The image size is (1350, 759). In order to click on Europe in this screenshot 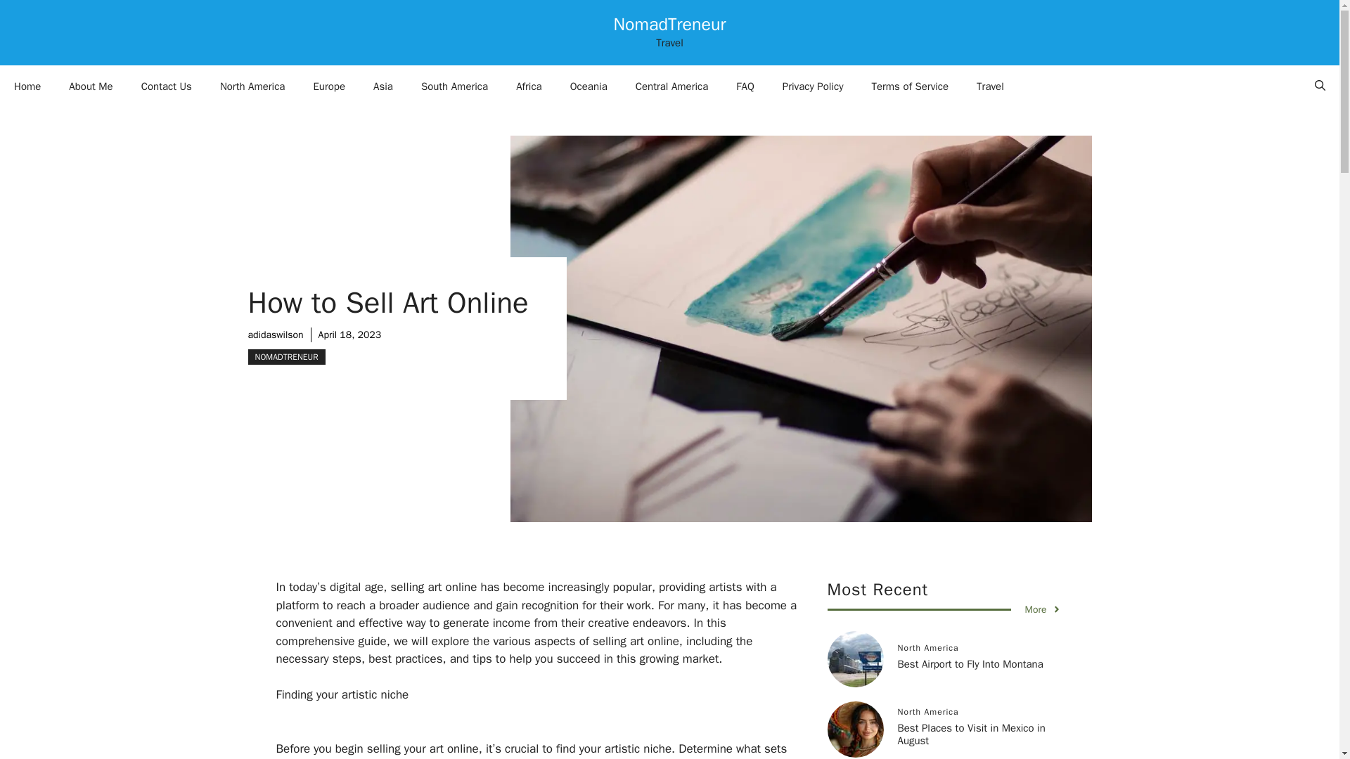, I will do `click(328, 86)`.